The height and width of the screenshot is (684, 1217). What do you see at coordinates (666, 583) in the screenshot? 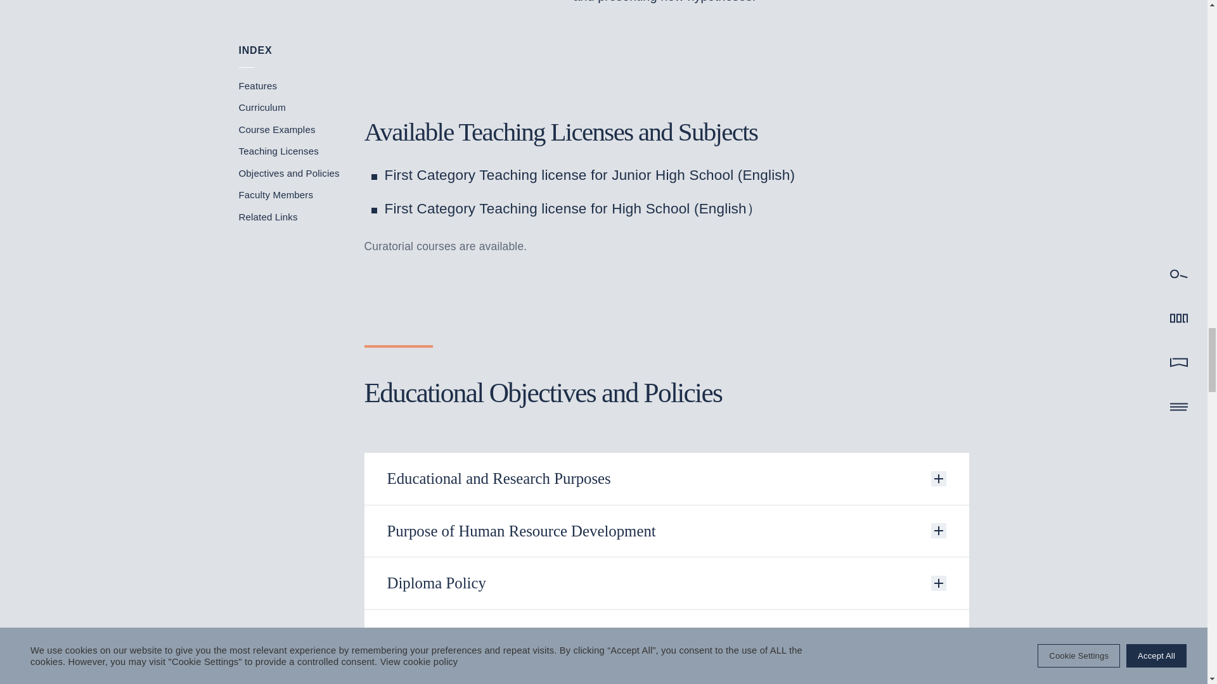
I see `Diploma Policy` at bounding box center [666, 583].